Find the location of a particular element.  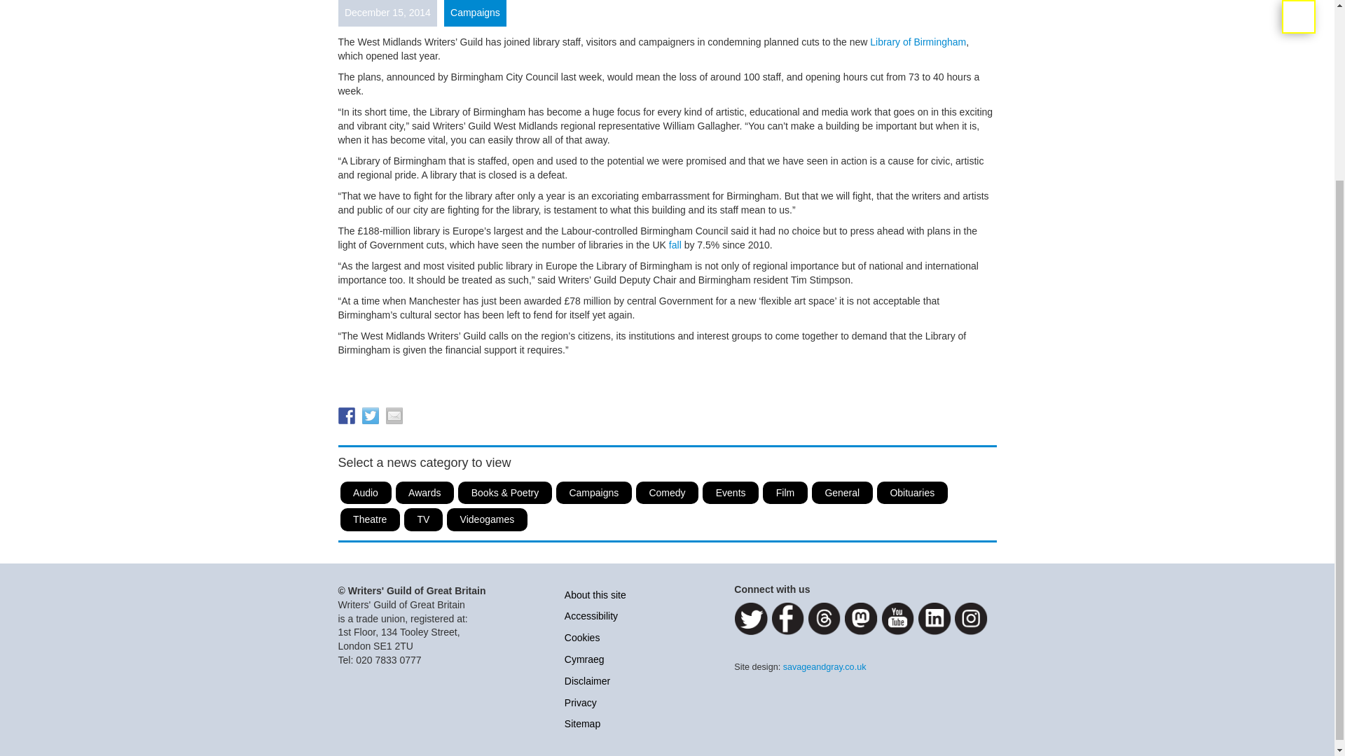

Share by email is located at coordinates (394, 416).